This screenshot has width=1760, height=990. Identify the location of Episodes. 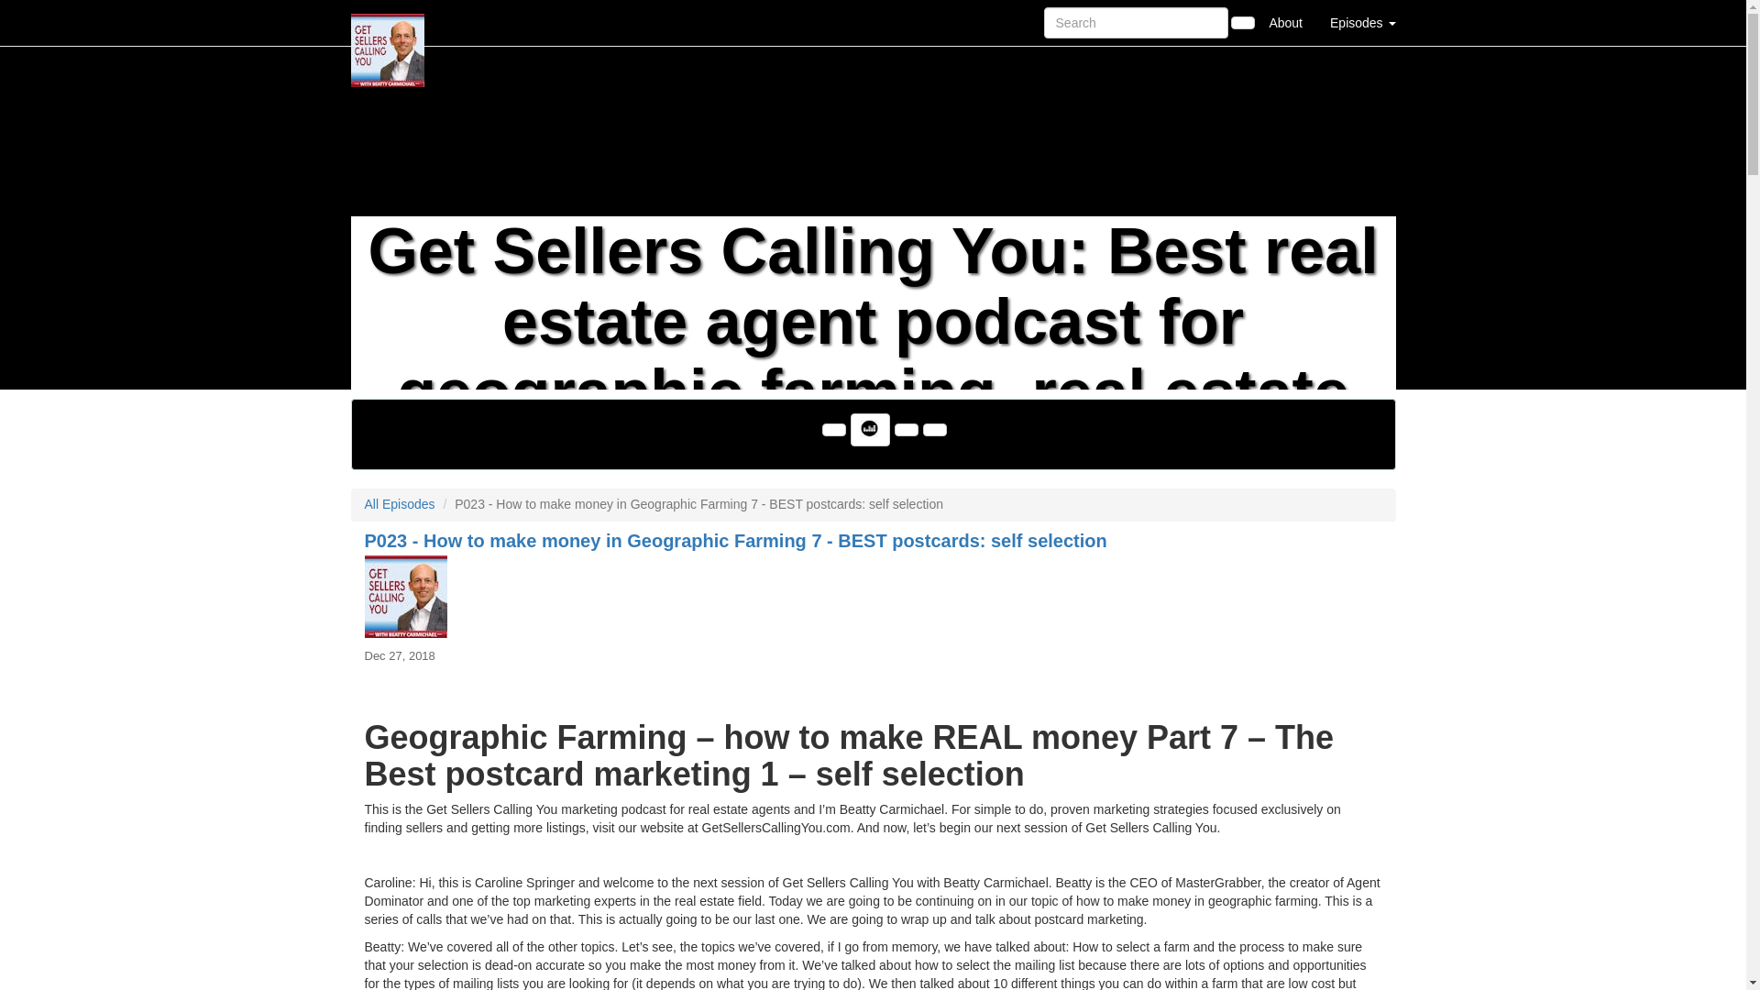
(1362, 22).